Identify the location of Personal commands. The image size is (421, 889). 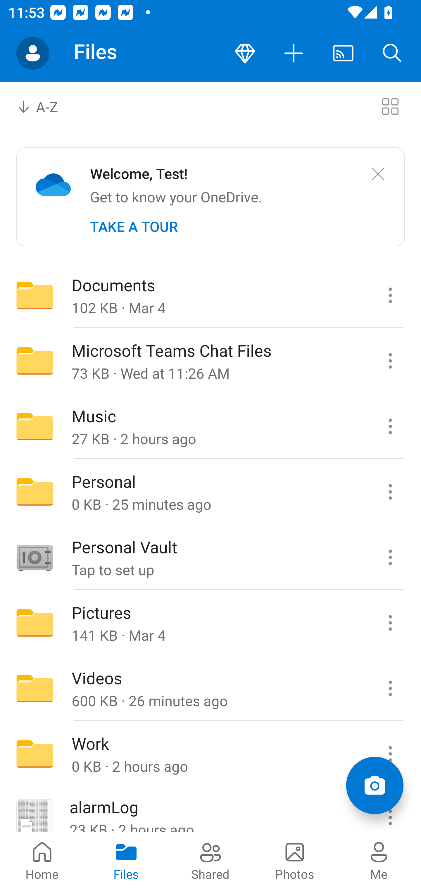
(390, 491).